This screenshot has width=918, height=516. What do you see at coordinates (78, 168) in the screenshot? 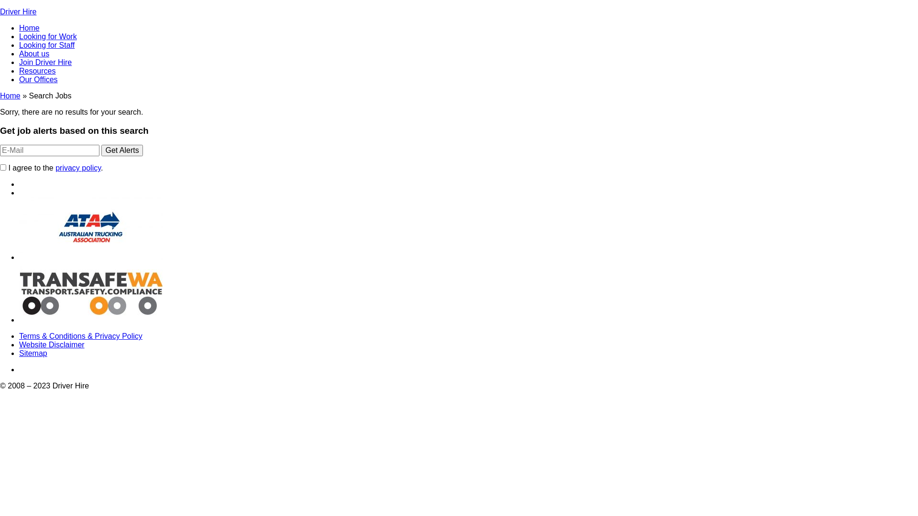
I see `privacy policy` at bounding box center [78, 168].